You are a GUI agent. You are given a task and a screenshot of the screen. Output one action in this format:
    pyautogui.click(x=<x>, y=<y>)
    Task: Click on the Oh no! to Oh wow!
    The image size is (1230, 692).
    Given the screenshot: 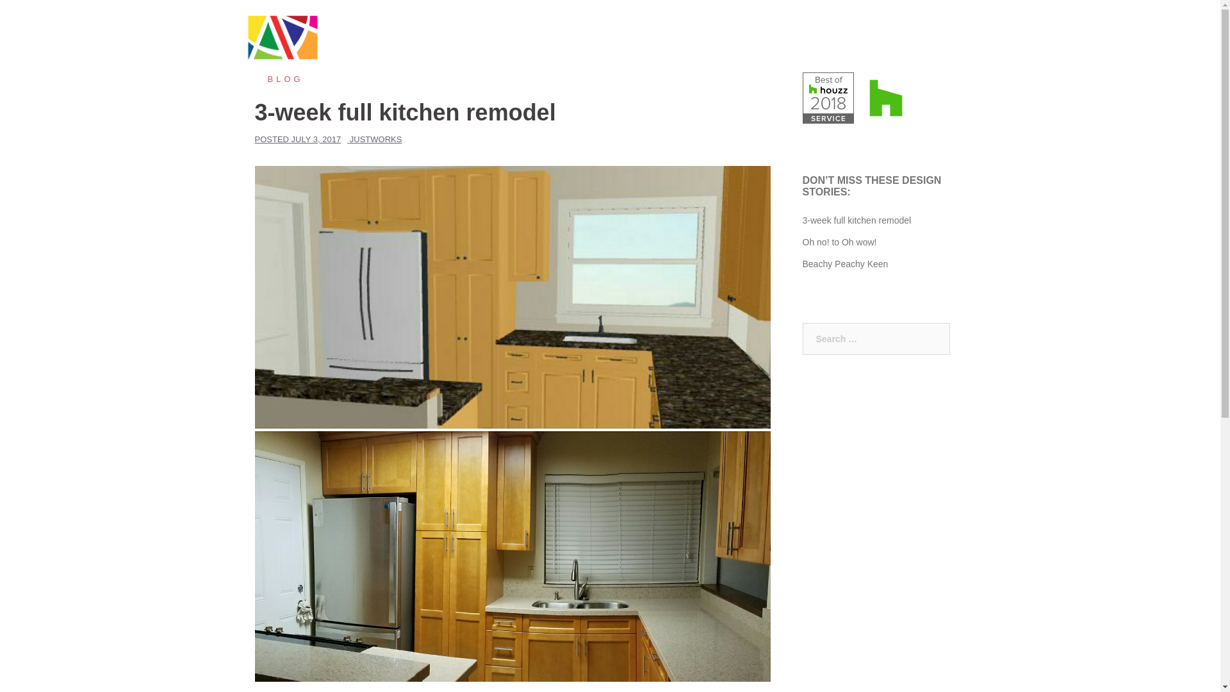 What is the action you would take?
    pyautogui.click(x=839, y=242)
    